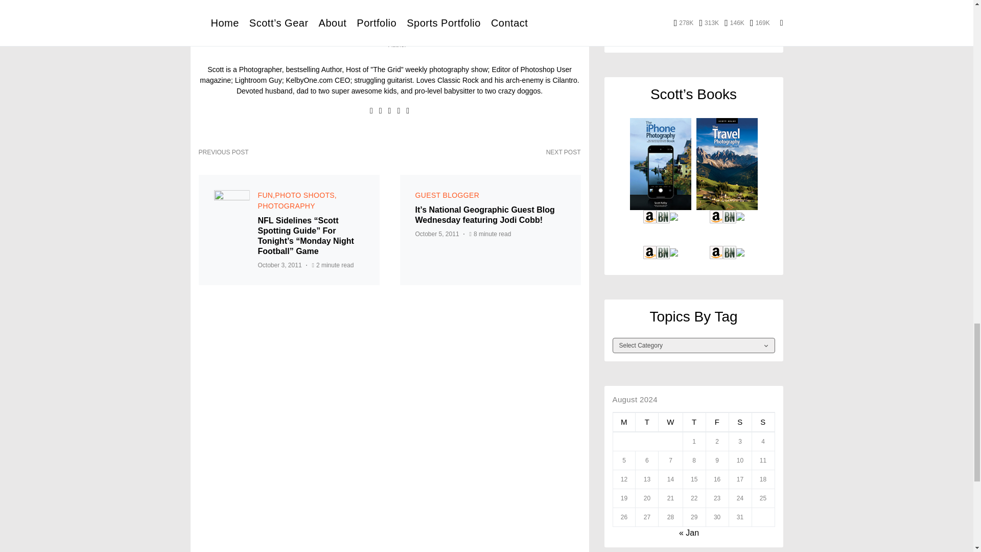  Describe the element at coordinates (740, 422) in the screenshot. I see `Saturday` at that location.